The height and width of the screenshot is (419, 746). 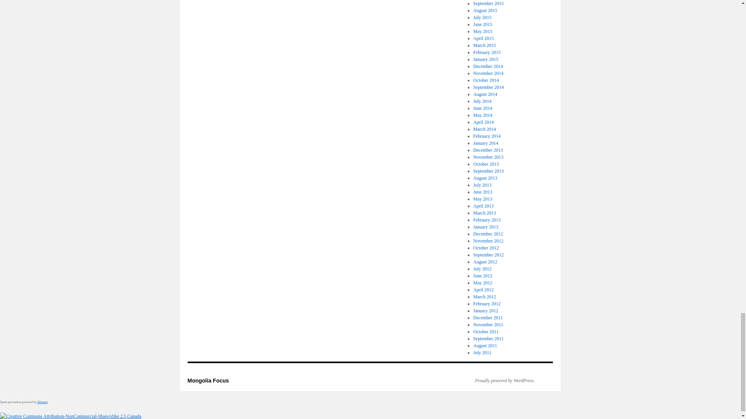 What do you see at coordinates (208, 381) in the screenshot?
I see `Mongolia Focus` at bounding box center [208, 381].